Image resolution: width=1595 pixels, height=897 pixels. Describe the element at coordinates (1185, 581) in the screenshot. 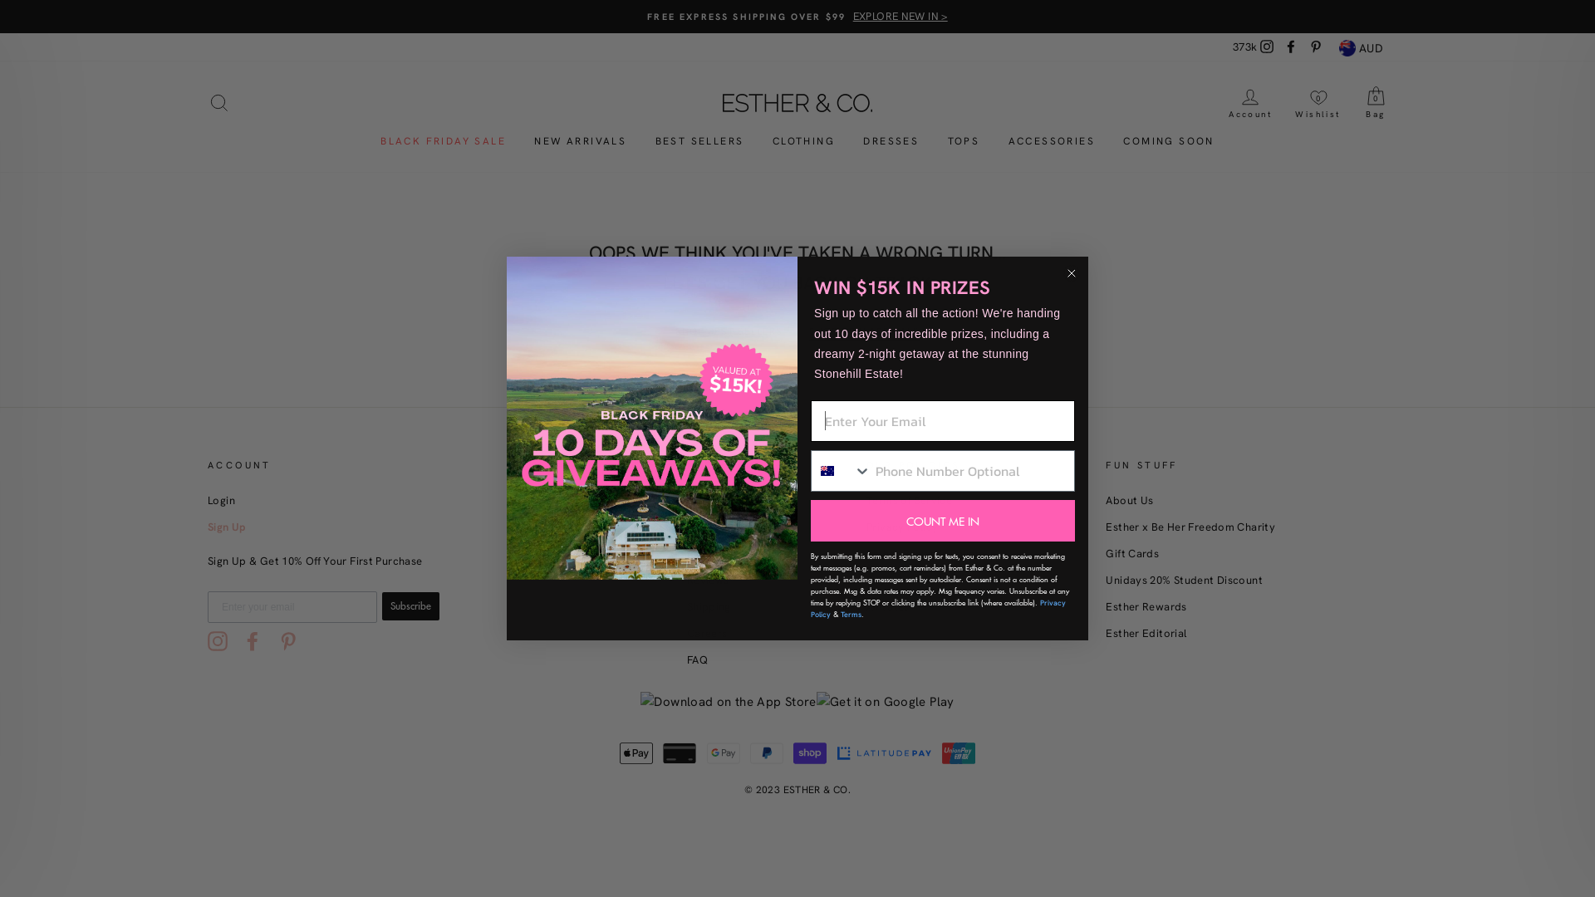

I see `Unidays 20% Student Discount` at that location.